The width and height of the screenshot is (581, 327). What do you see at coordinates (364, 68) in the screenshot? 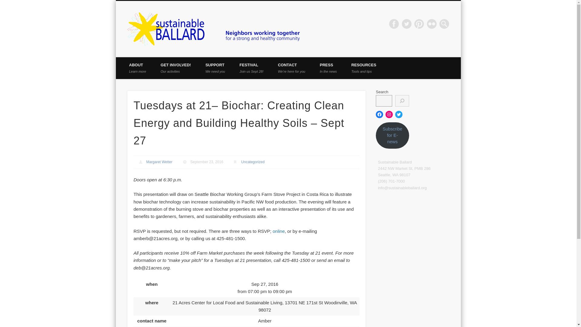
I see `Pinterest` at bounding box center [364, 68].